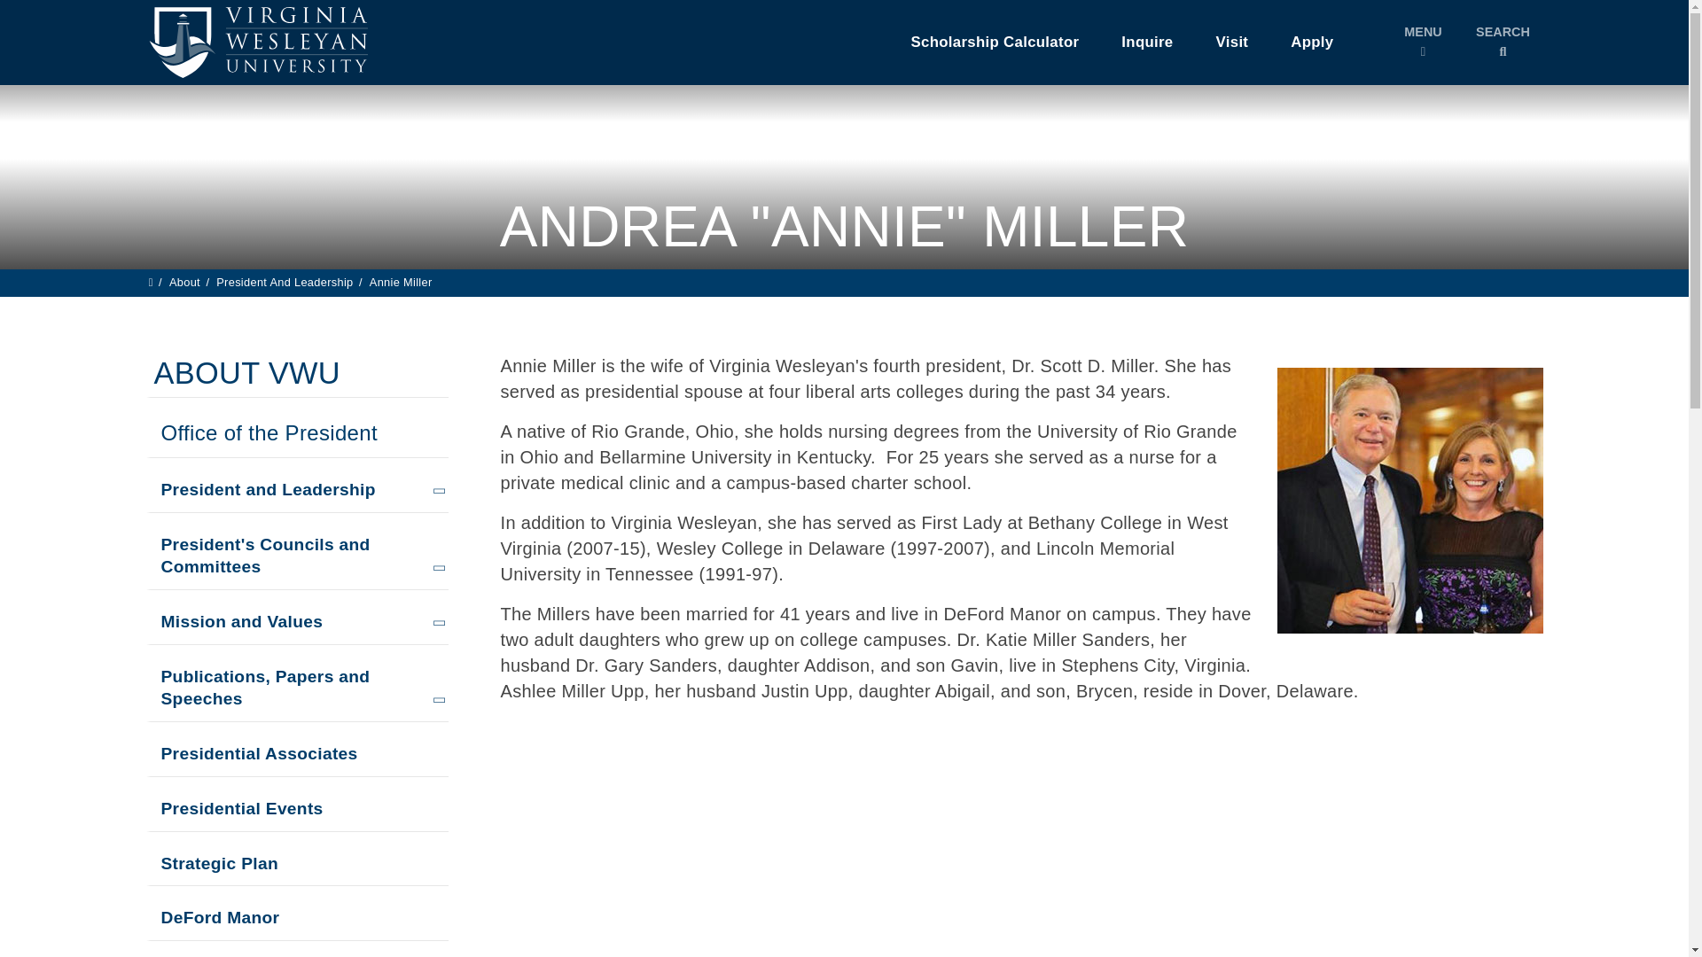 The width and height of the screenshot is (1702, 957). I want to click on VWU Homemage, so click(255, 42).